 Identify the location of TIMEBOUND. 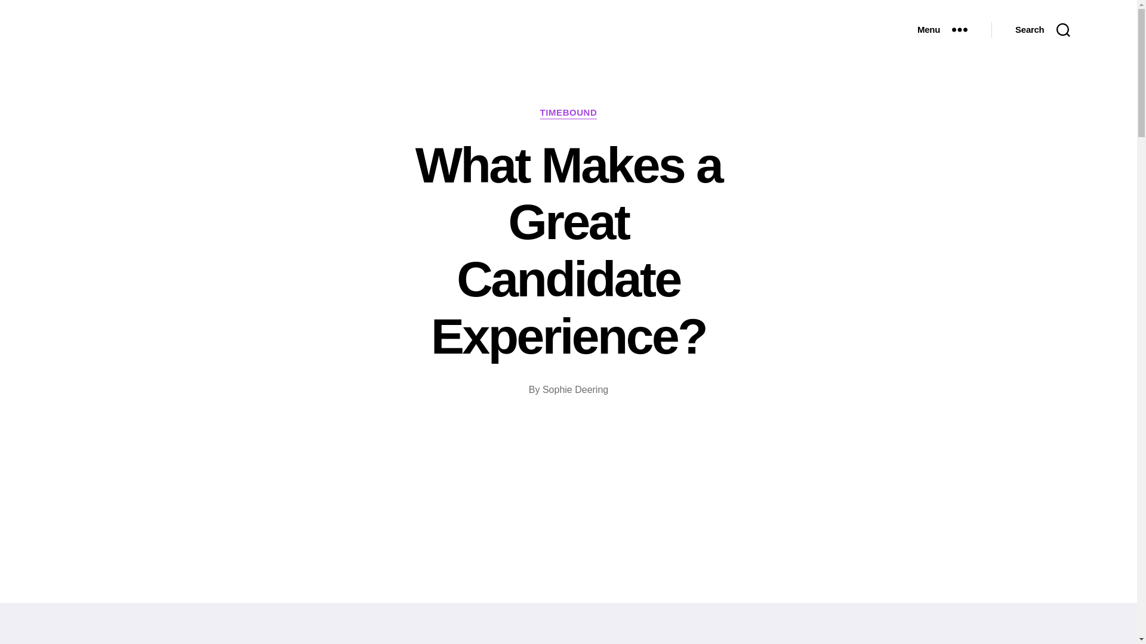
(568, 113).